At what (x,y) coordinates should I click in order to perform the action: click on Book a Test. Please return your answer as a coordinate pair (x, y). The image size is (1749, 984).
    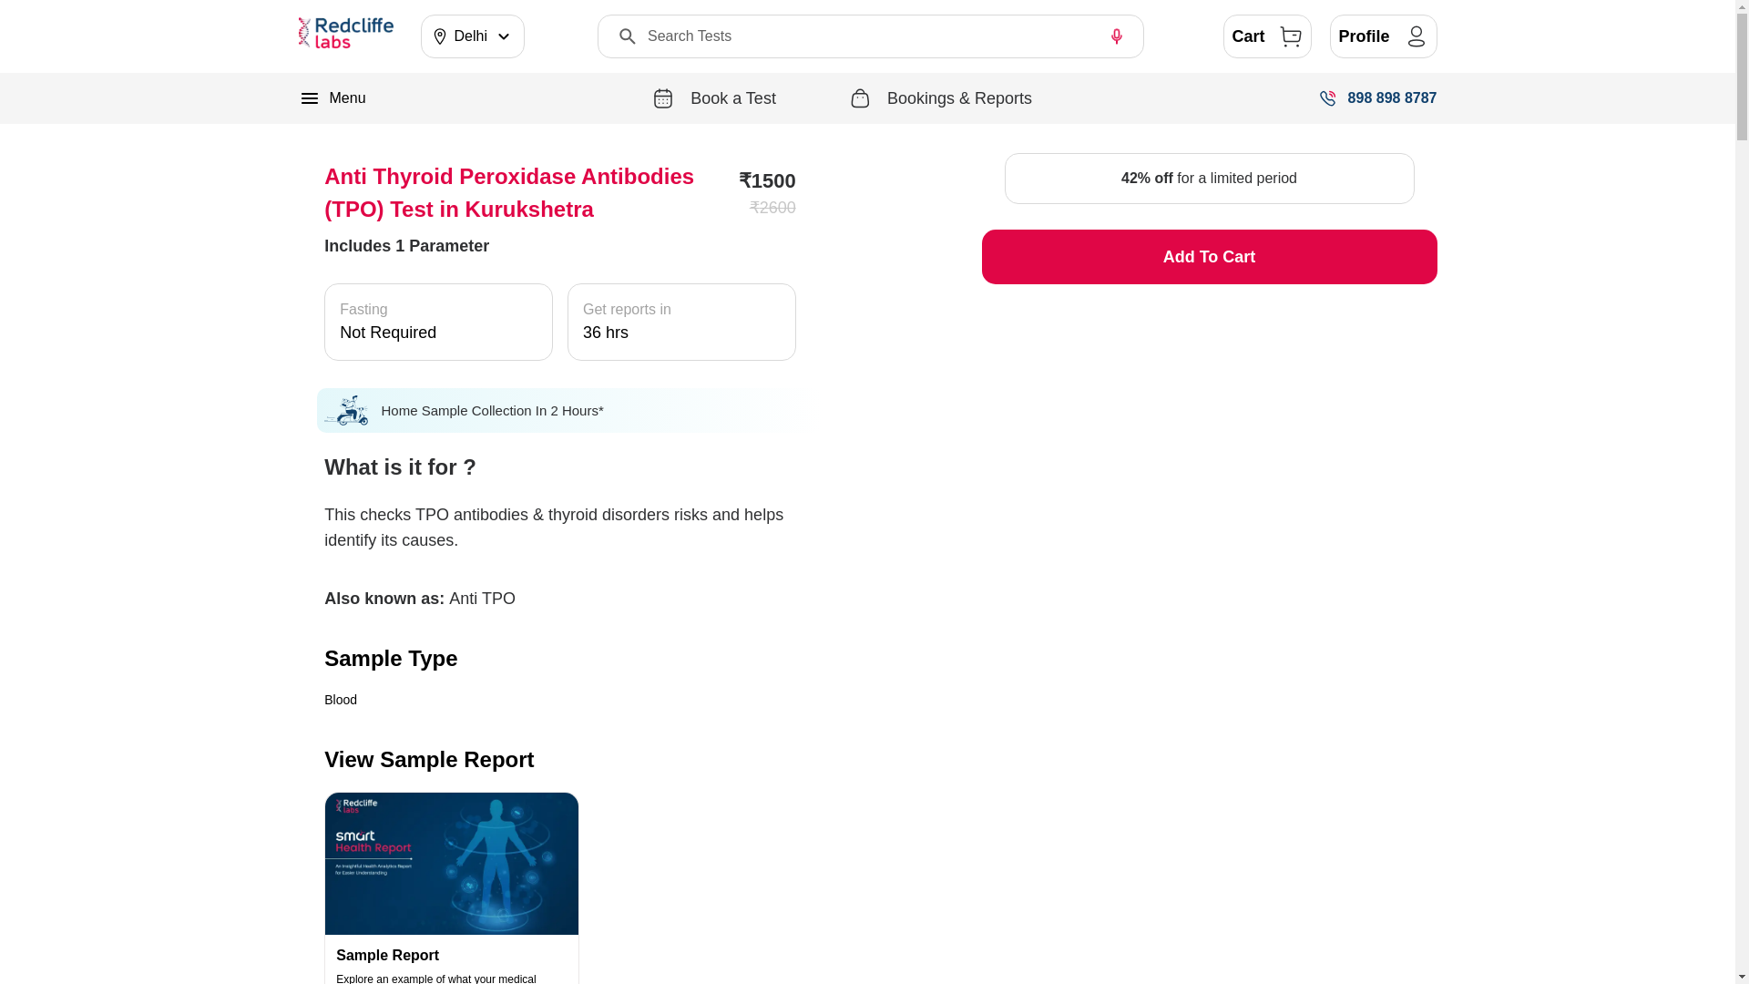
    Looking at the image, I should click on (714, 98).